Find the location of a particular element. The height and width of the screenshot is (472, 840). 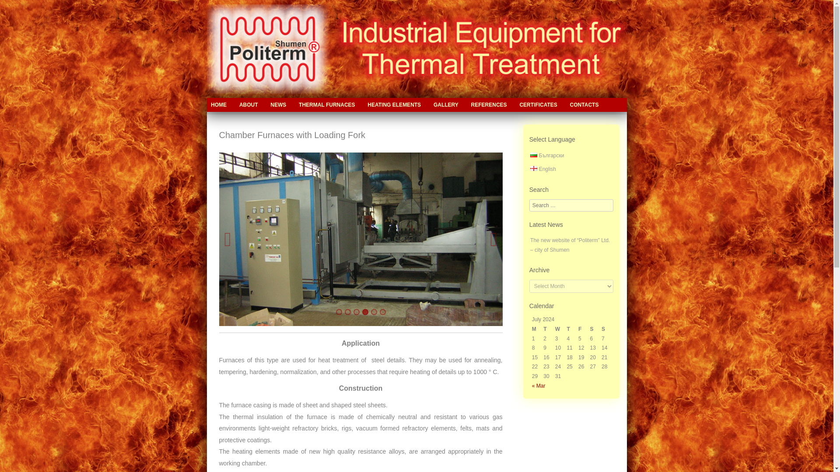

ABOUT is located at coordinates (248, 104).